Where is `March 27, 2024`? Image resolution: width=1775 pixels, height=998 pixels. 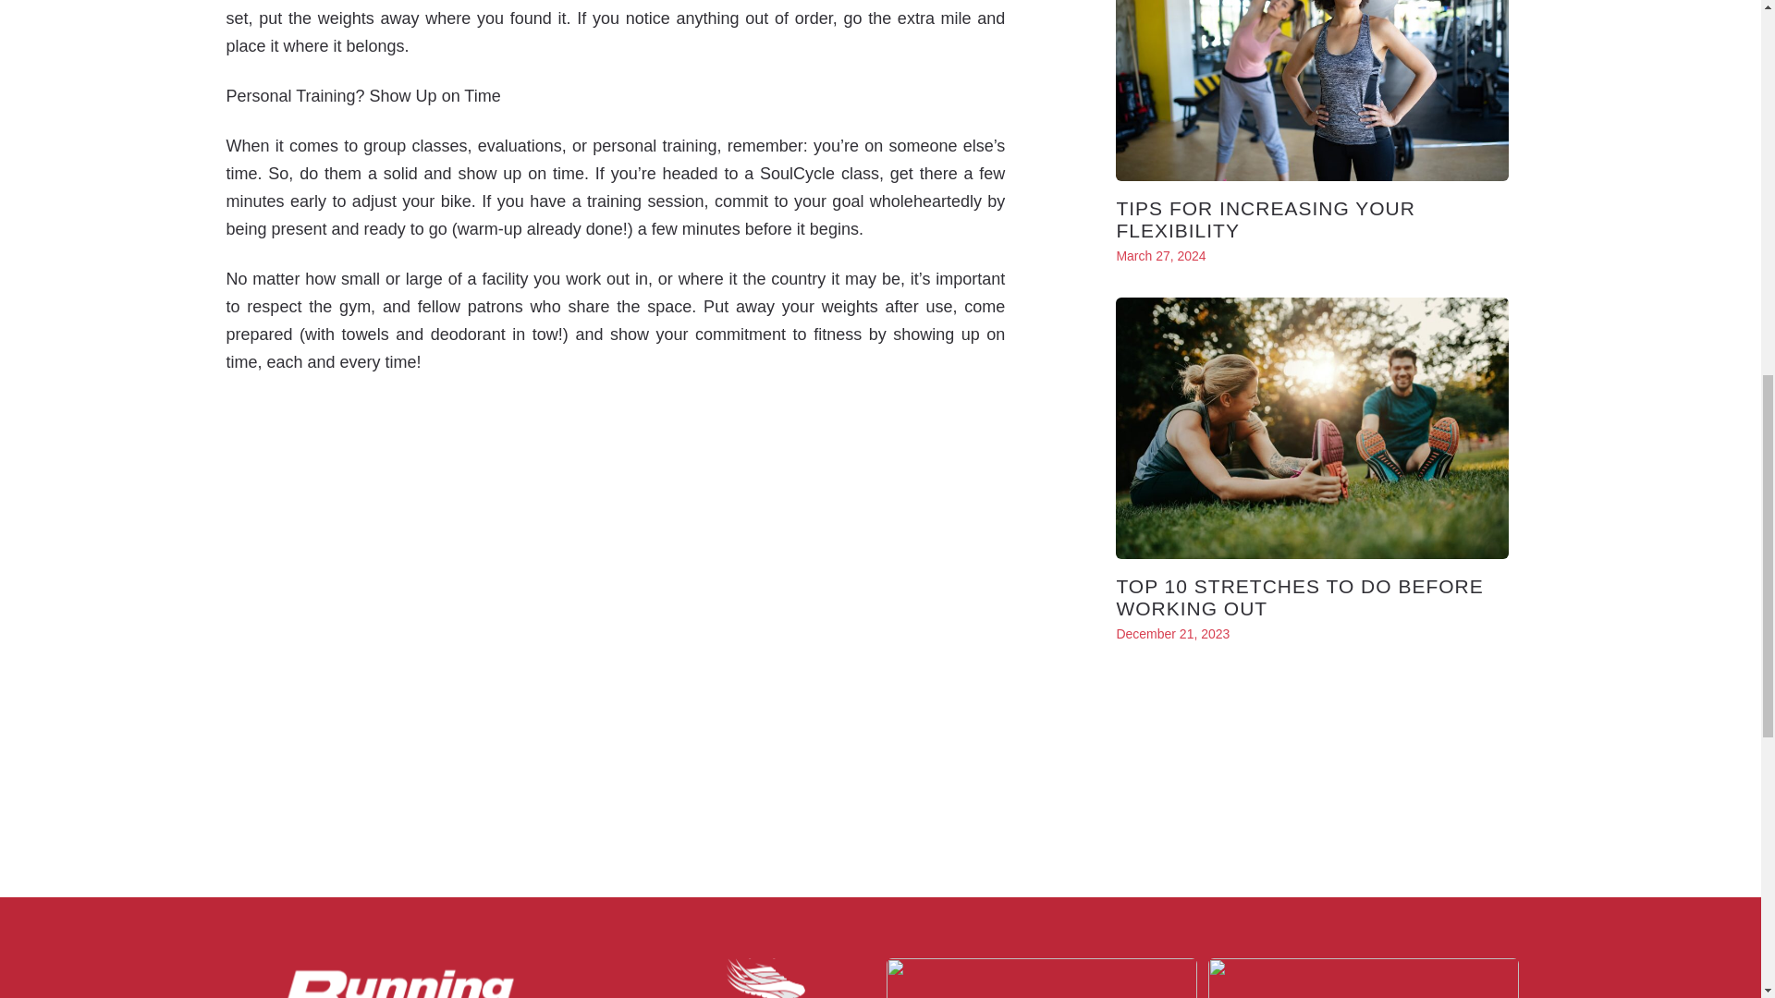
March 27, 2024 is located at coordinates (1160, 255).